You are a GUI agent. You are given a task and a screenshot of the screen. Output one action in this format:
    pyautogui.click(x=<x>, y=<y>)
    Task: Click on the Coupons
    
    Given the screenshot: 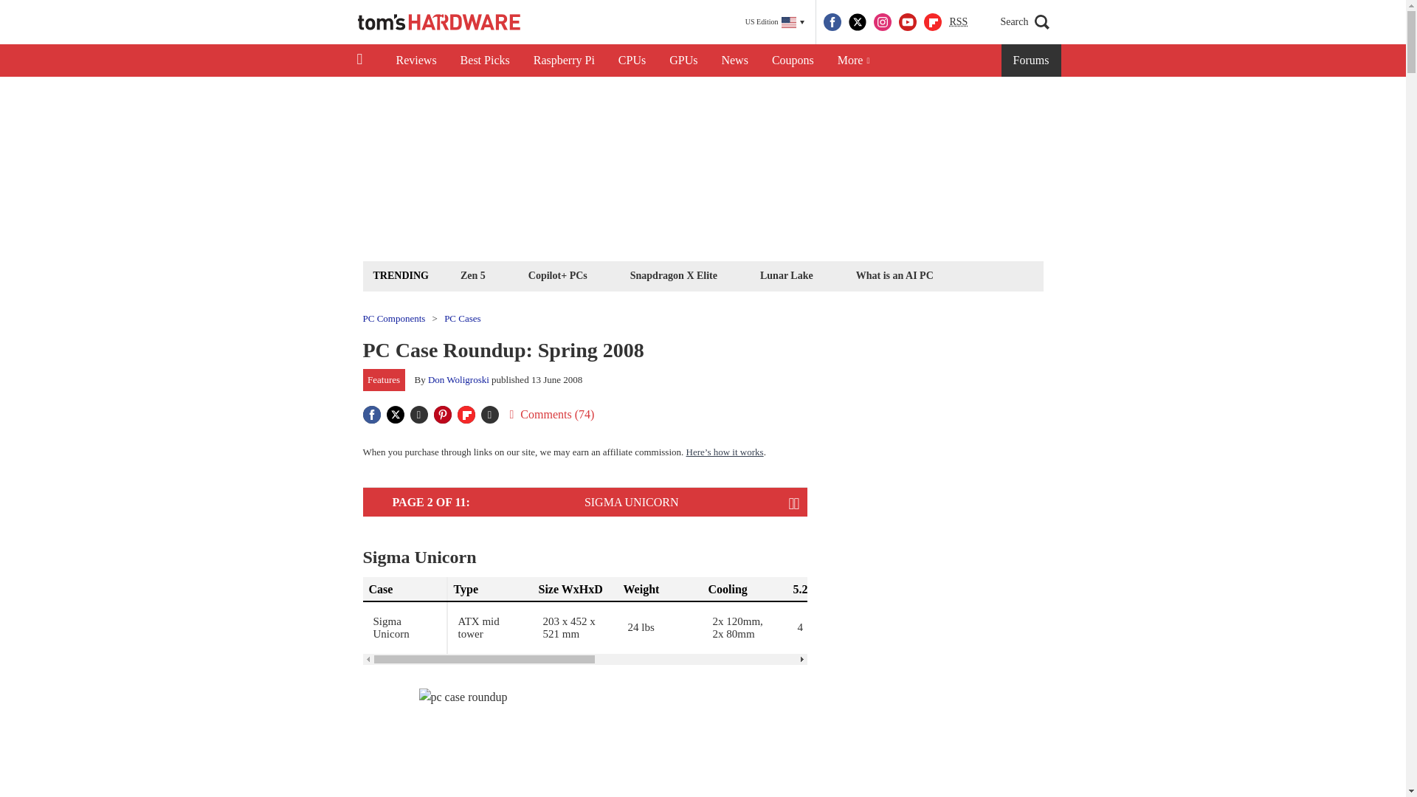 What is the action you would take?
    pyautogui.click(x=793, y=61)
    